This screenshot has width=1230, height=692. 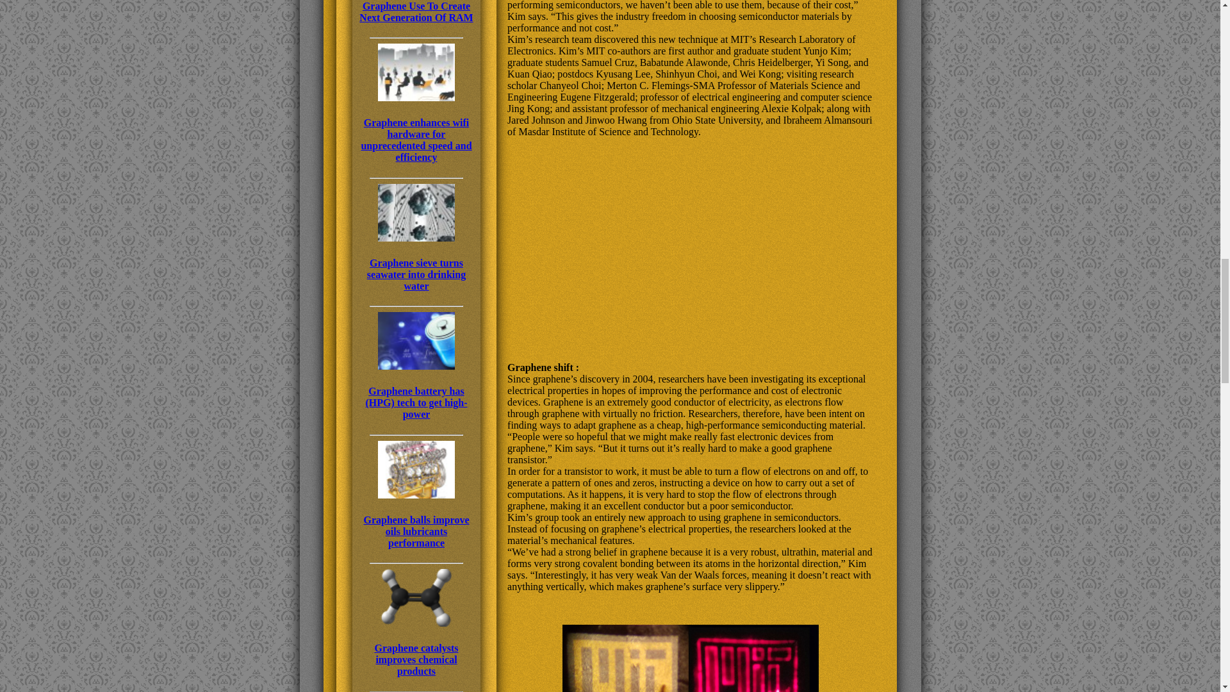 What do you see at coordinates (689, 237) in the screenshot?
I see `Advertisement` at bounding box center [689, 237].